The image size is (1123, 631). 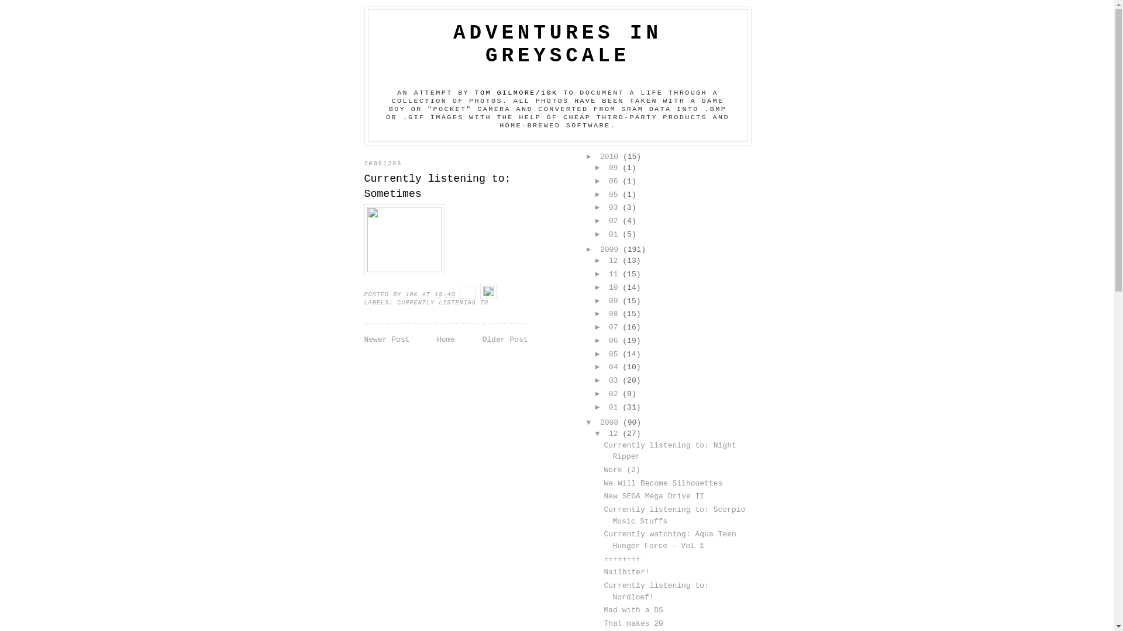 What do you see at coordinates (615, 261) in the screenshot?
I see `12` at bounding box center [615, 261].